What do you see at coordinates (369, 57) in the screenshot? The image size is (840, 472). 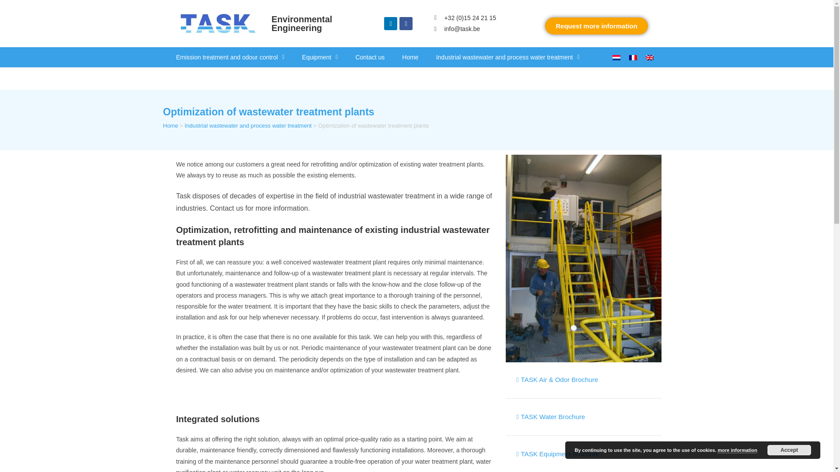 I see `Contact us` at bounding box center [369, 57].